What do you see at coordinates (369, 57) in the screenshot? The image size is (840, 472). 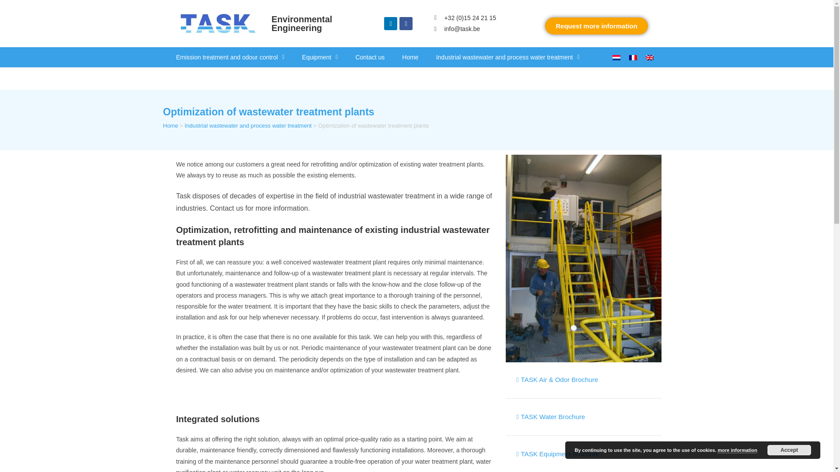 I see `Contact us` at bounding box center [369, 57].